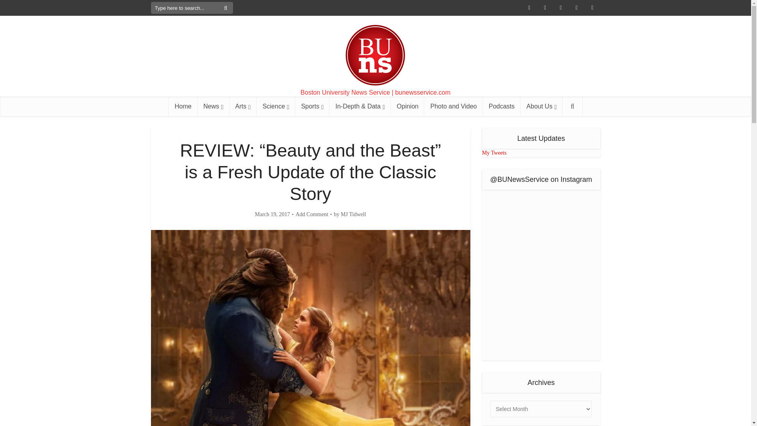 This screenshot has height=426, width=757. I want to click on Home, so click(183, 106).